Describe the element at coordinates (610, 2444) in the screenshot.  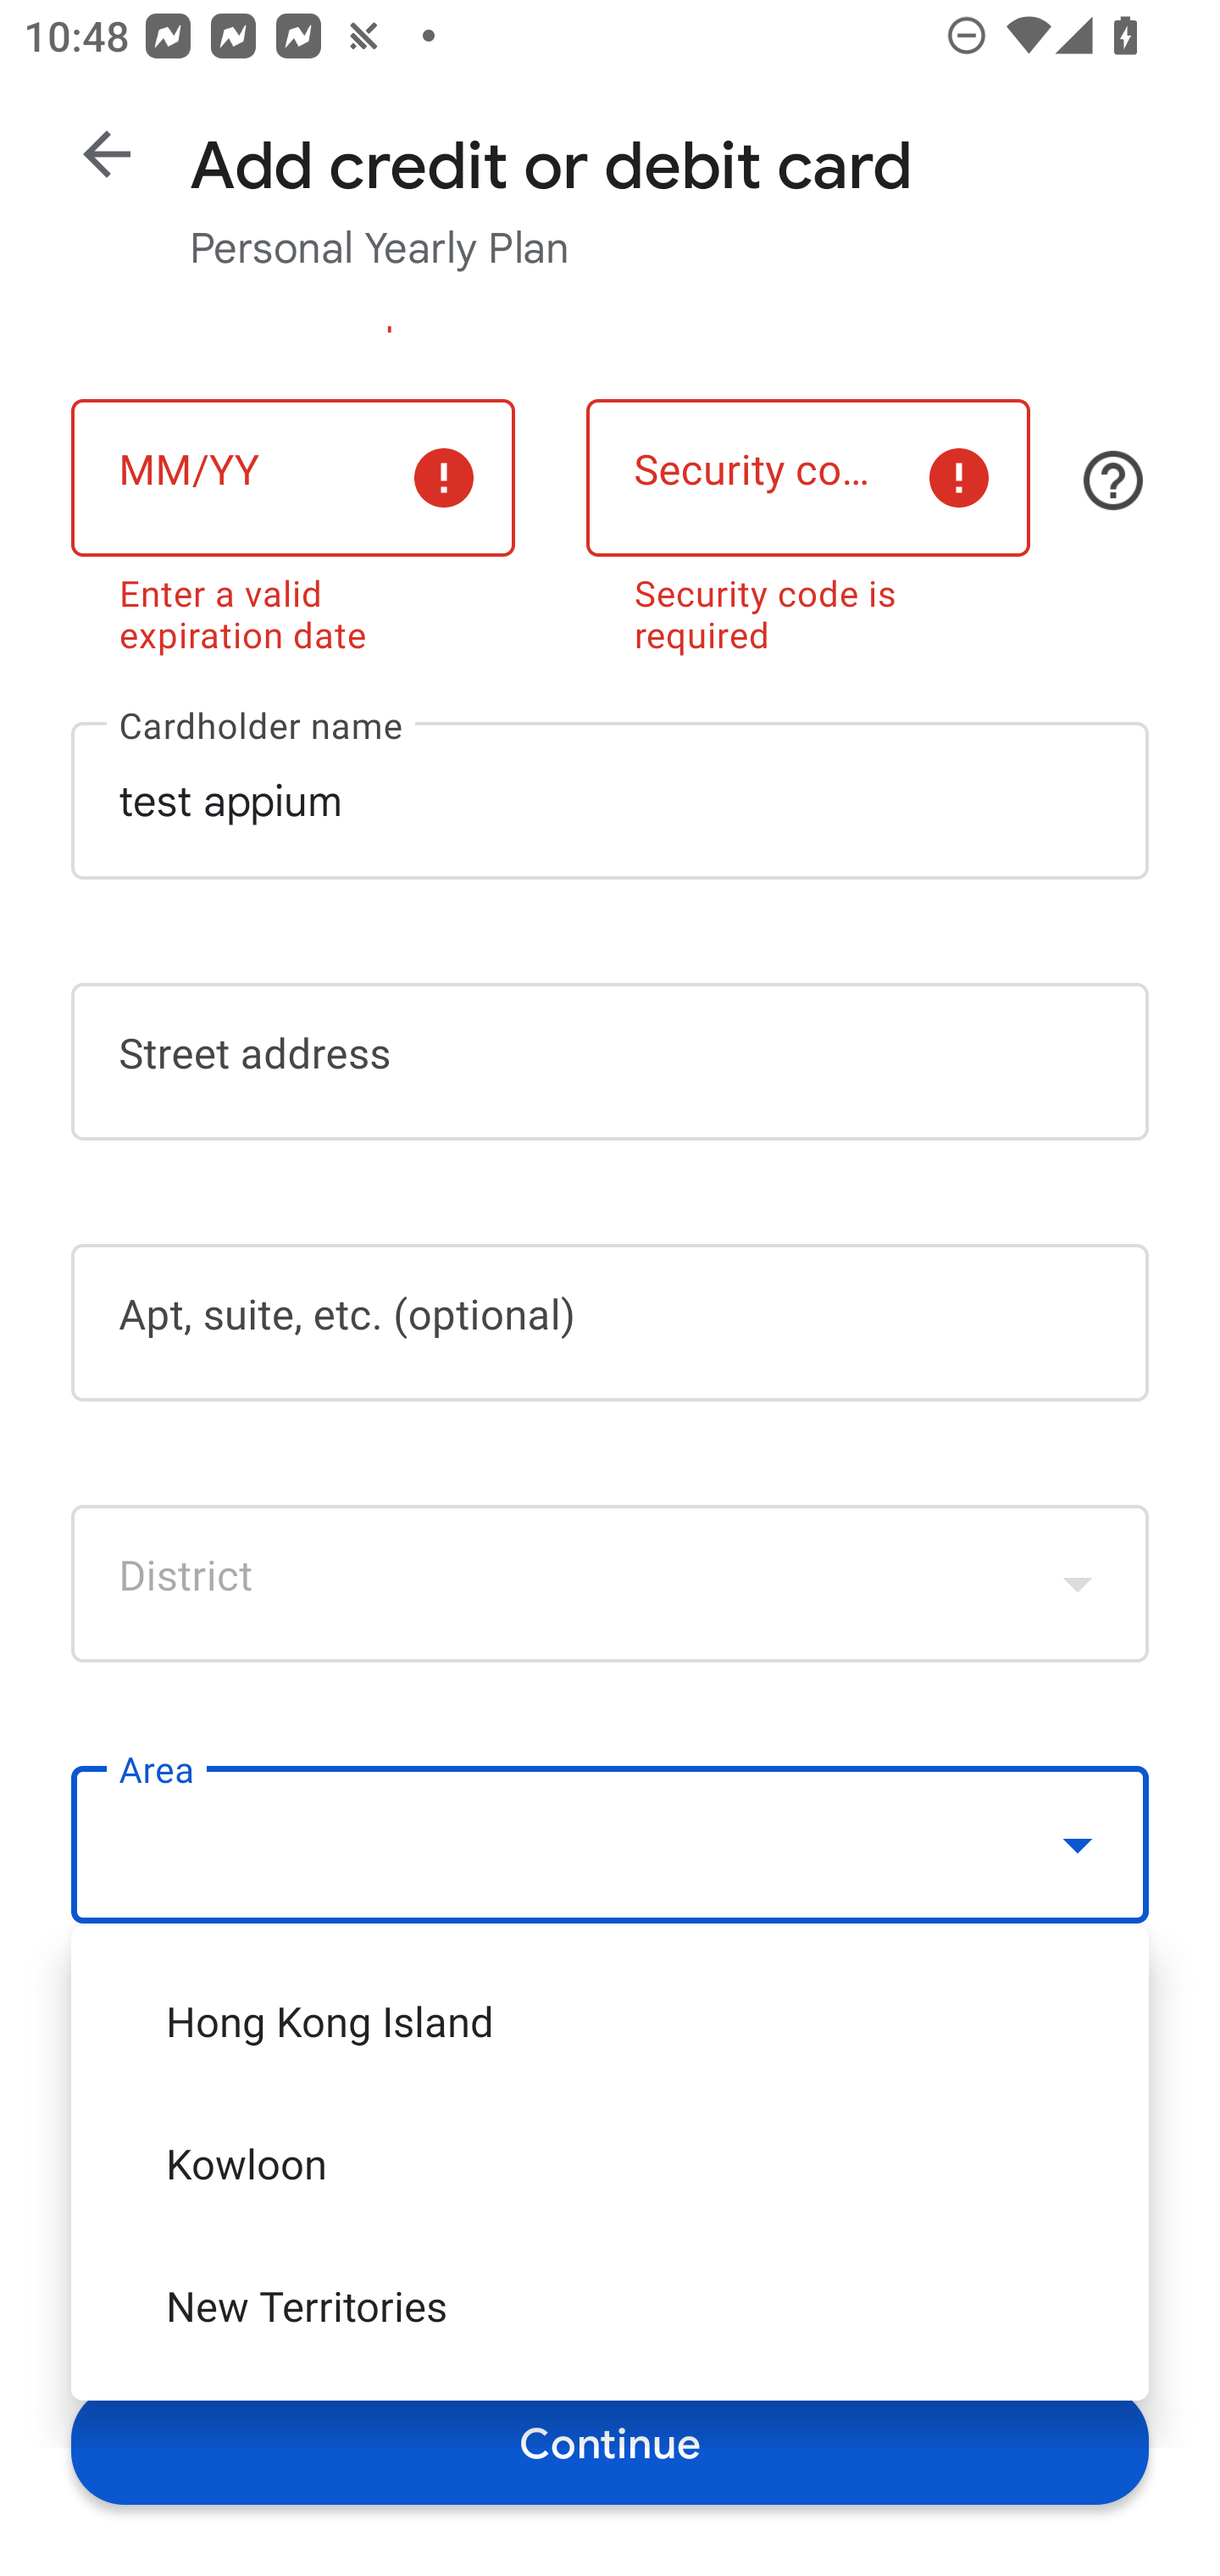
I see `Continue` at that location.